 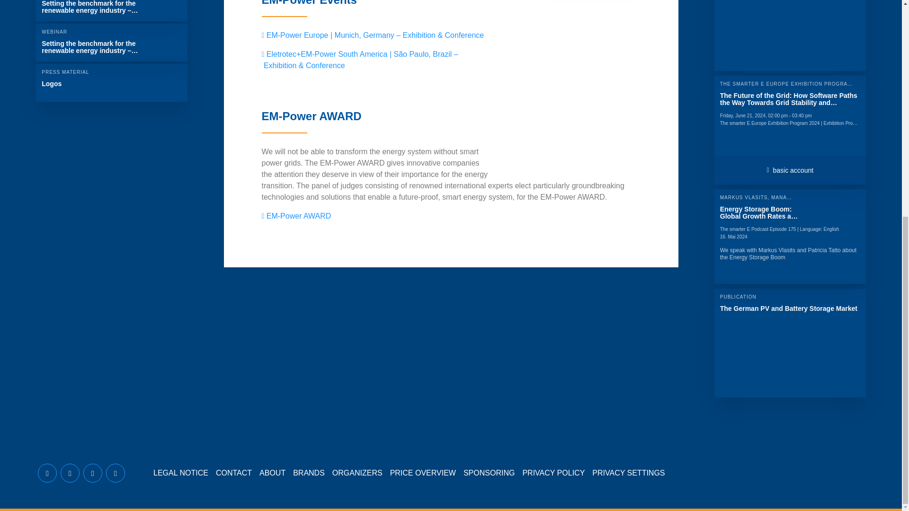 I want to click on EM-Power AWARD, so click(x=790, y=343).